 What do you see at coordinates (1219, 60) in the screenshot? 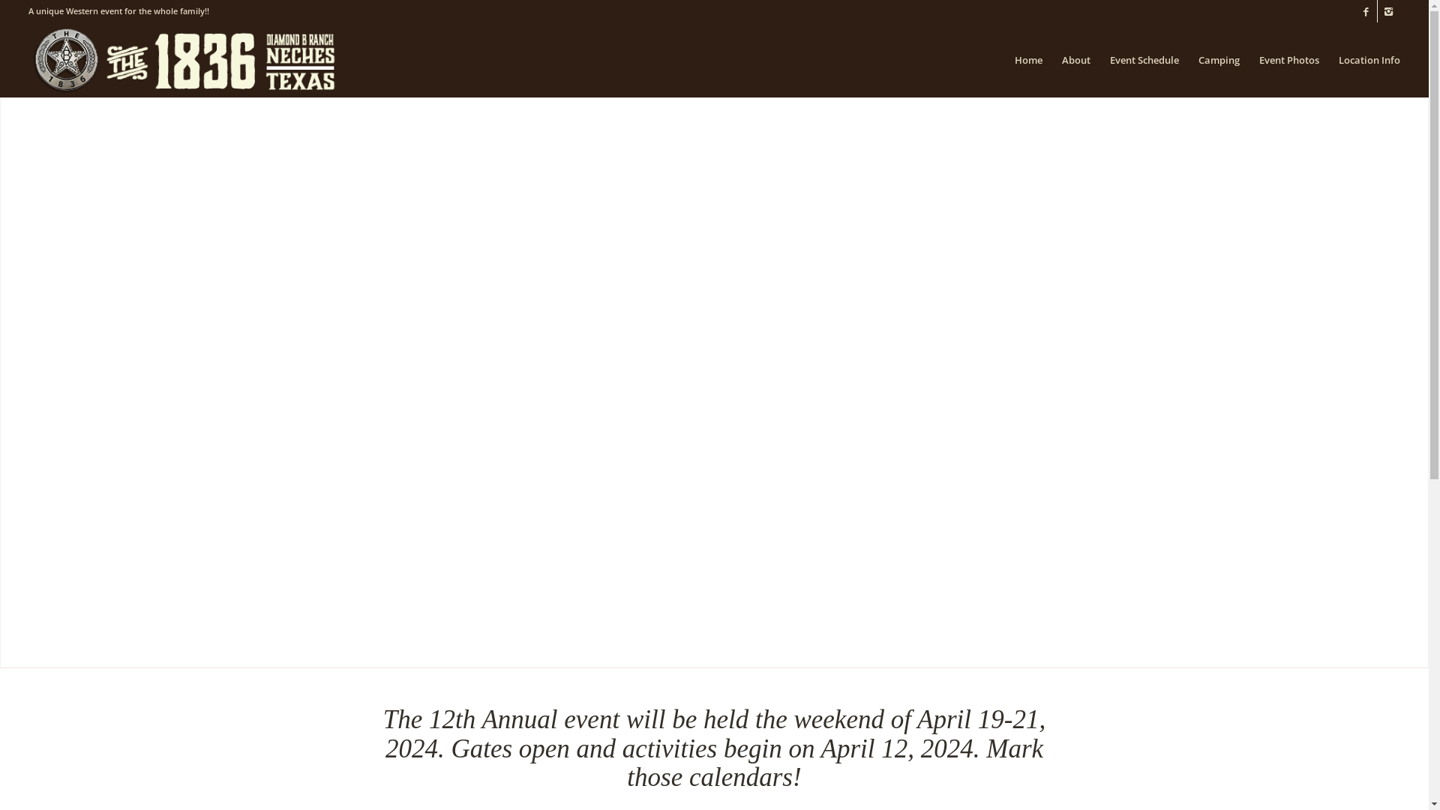
I see `Camping` at bounding box center [1219, 60].